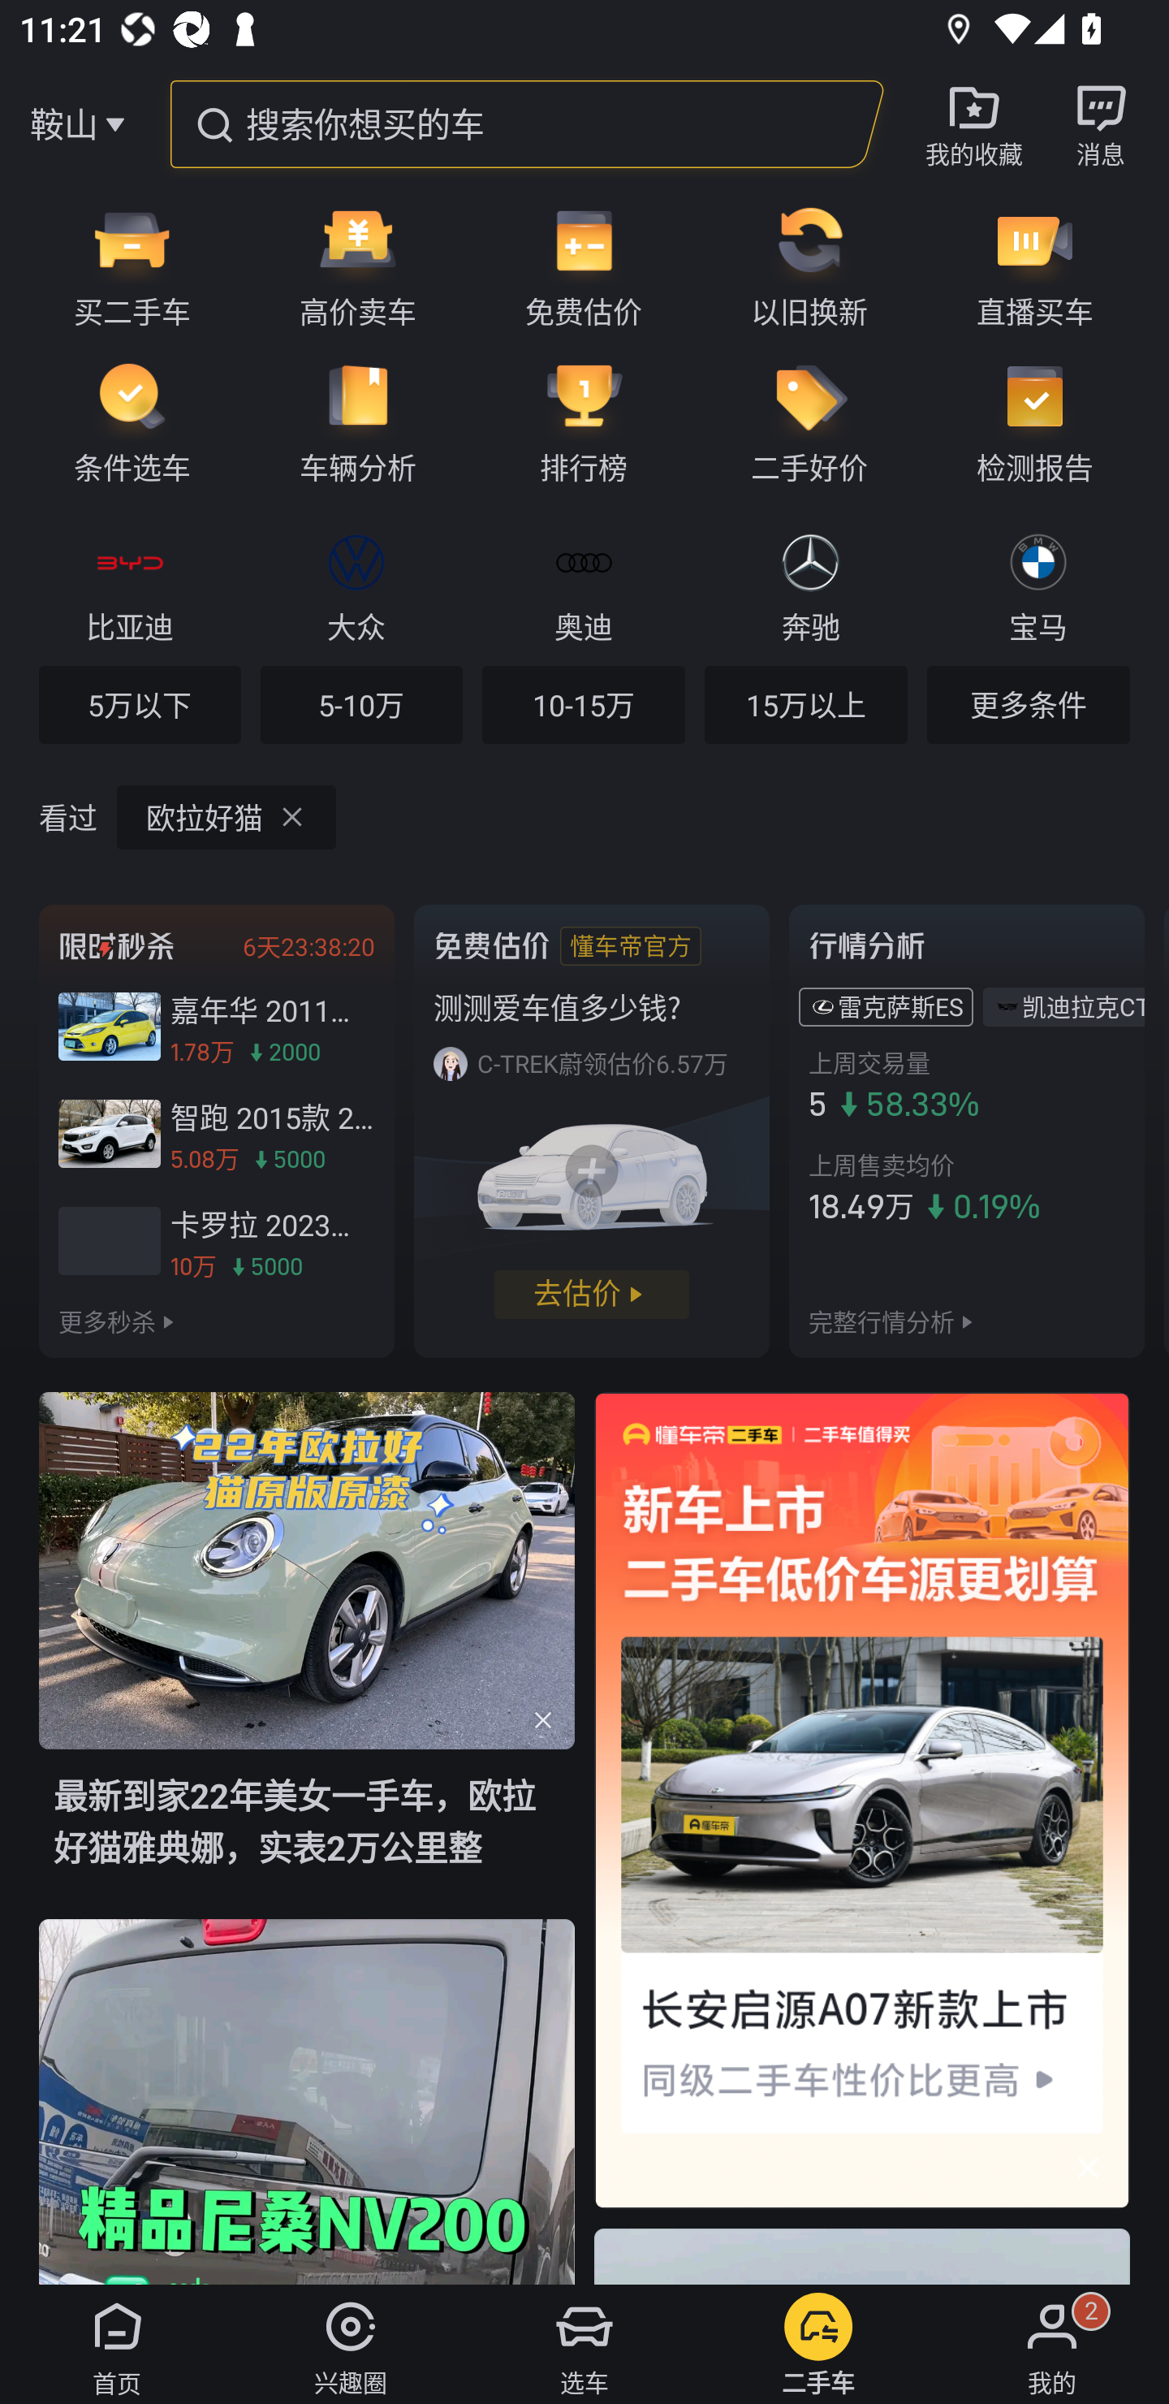 The height and width of the screenshot is (2404, 1169). What do you see at coordinates (217, 1133) in the screenshot?
I see `智跑 2015款 2.0L 自动两驱版GL 5.08万  5000` at bounding box center [217, 1133].